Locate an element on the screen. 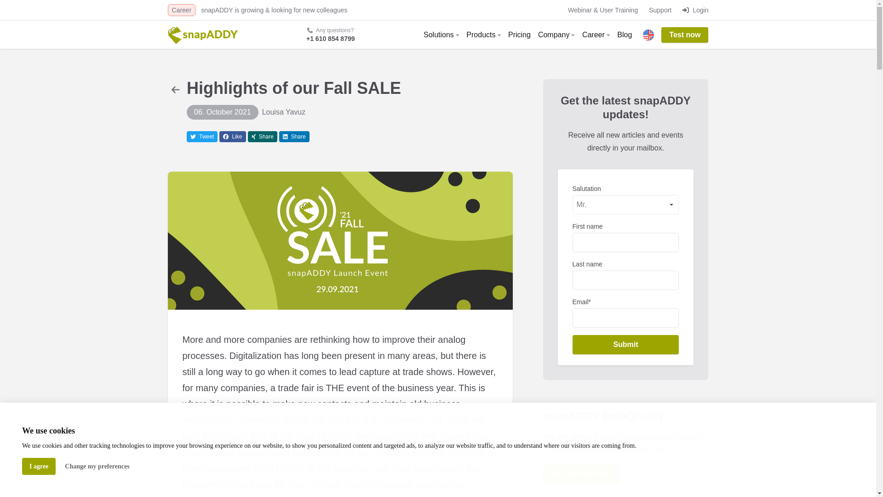 This screenshot has height=497, width=883. Pricing is located at coordinates (519, 35).